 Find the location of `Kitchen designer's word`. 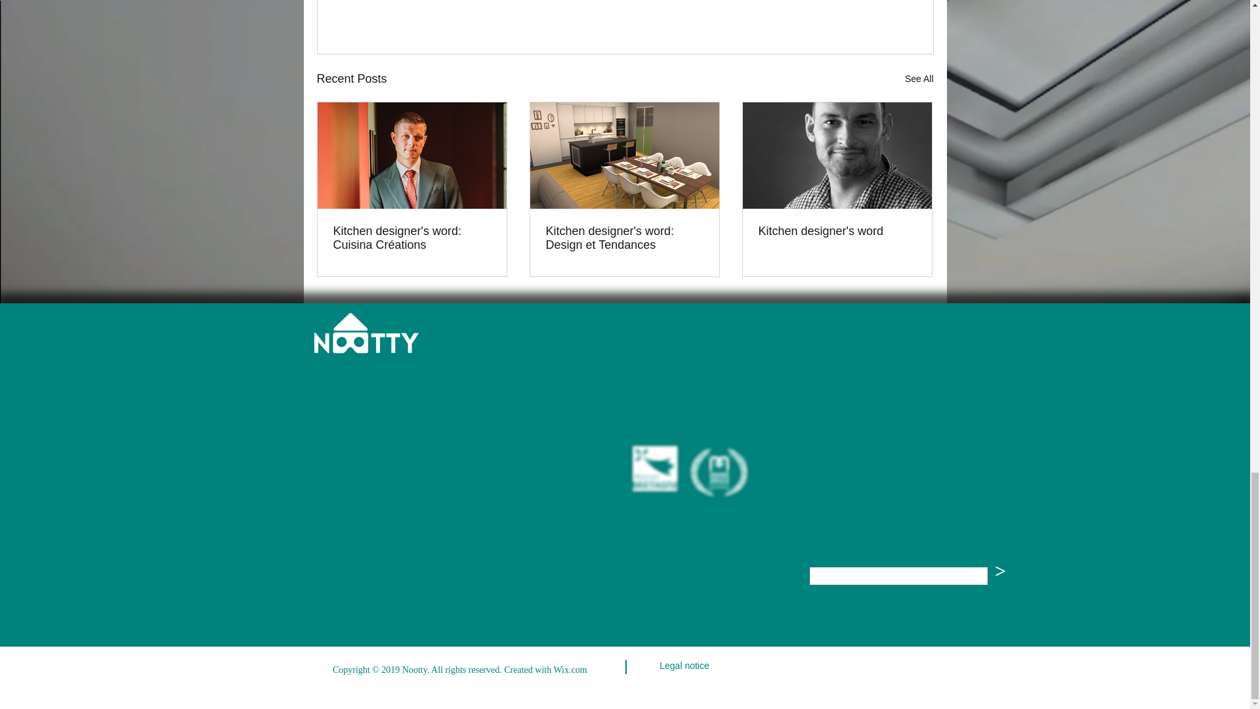

Kitchen designer's word is located at coordinates (837, 231).